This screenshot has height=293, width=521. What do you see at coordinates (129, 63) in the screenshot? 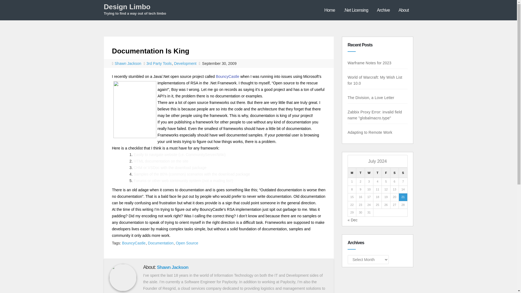
I see `Shawn Jackson` at bounding box center [129, 63].